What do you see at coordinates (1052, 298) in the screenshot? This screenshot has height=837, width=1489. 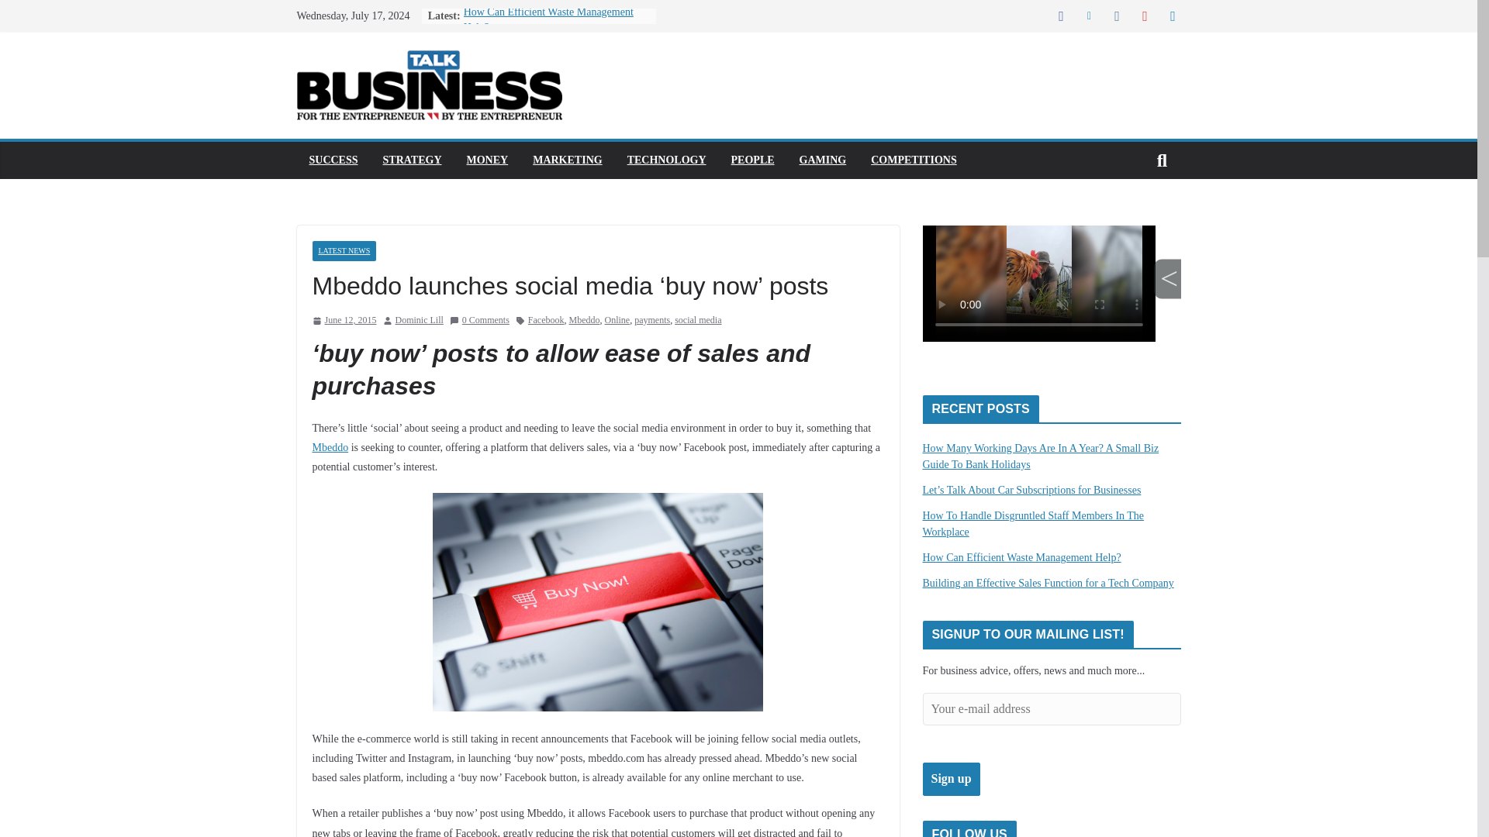 I see `3rd party ad content` at bounding box center [1052, 298].